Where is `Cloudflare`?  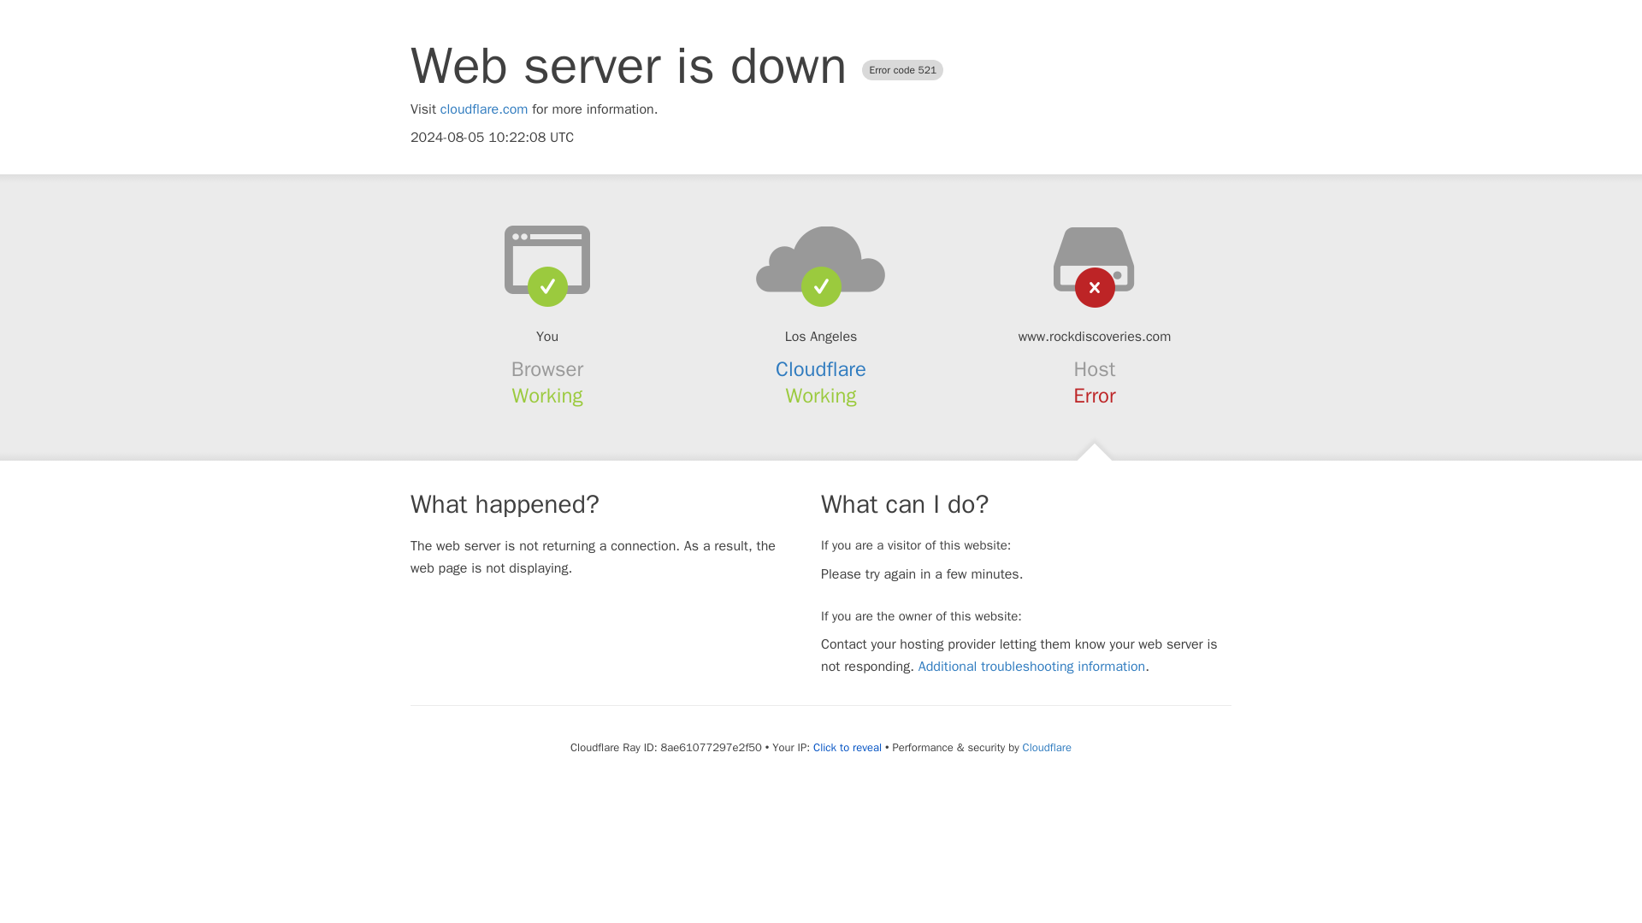
Cloudflare is located at coordinates (821, 369).